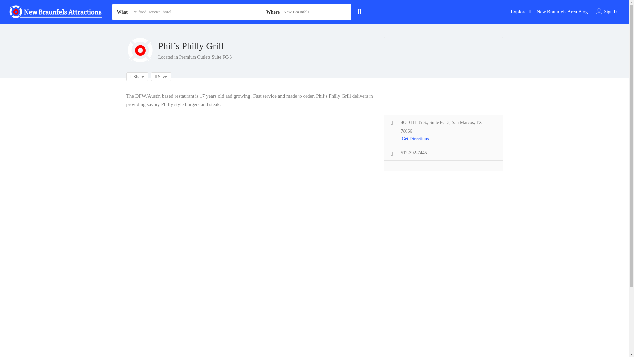 Image resolution: width=634 pixels, height=357 pixels. Describe the element at coordinates (137, 77) in the screenshot. I see `Share` at that location.